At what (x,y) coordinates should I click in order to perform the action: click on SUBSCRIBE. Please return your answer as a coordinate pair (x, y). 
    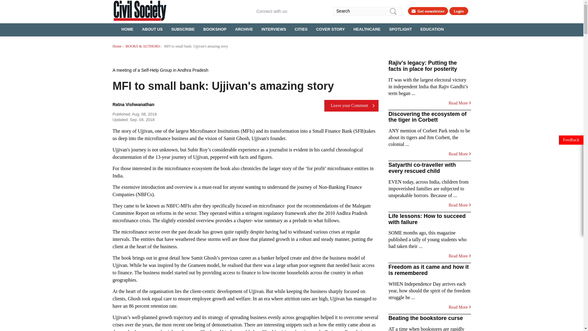
    Looking at the image, I should click on (183, 29).